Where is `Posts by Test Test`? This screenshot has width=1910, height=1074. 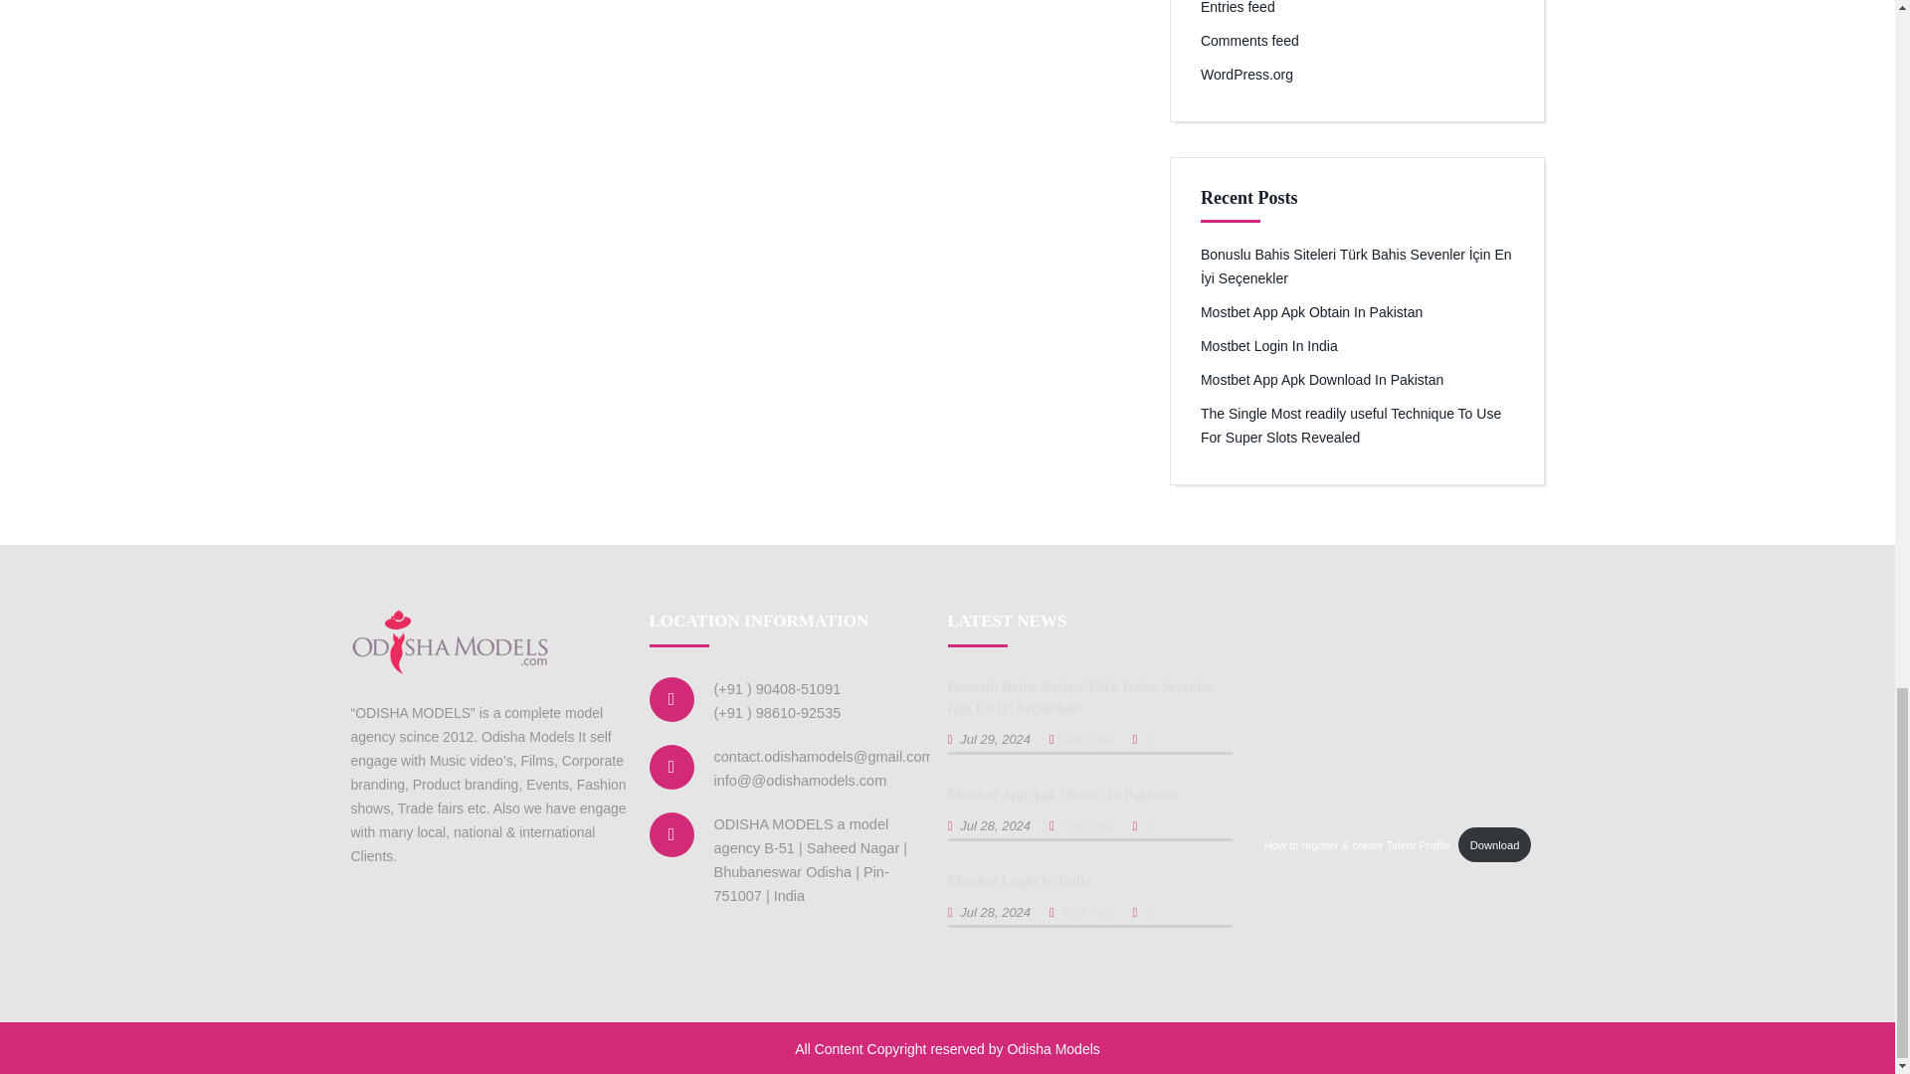 Posts by Test Test is located at coordinates (1087, 738).